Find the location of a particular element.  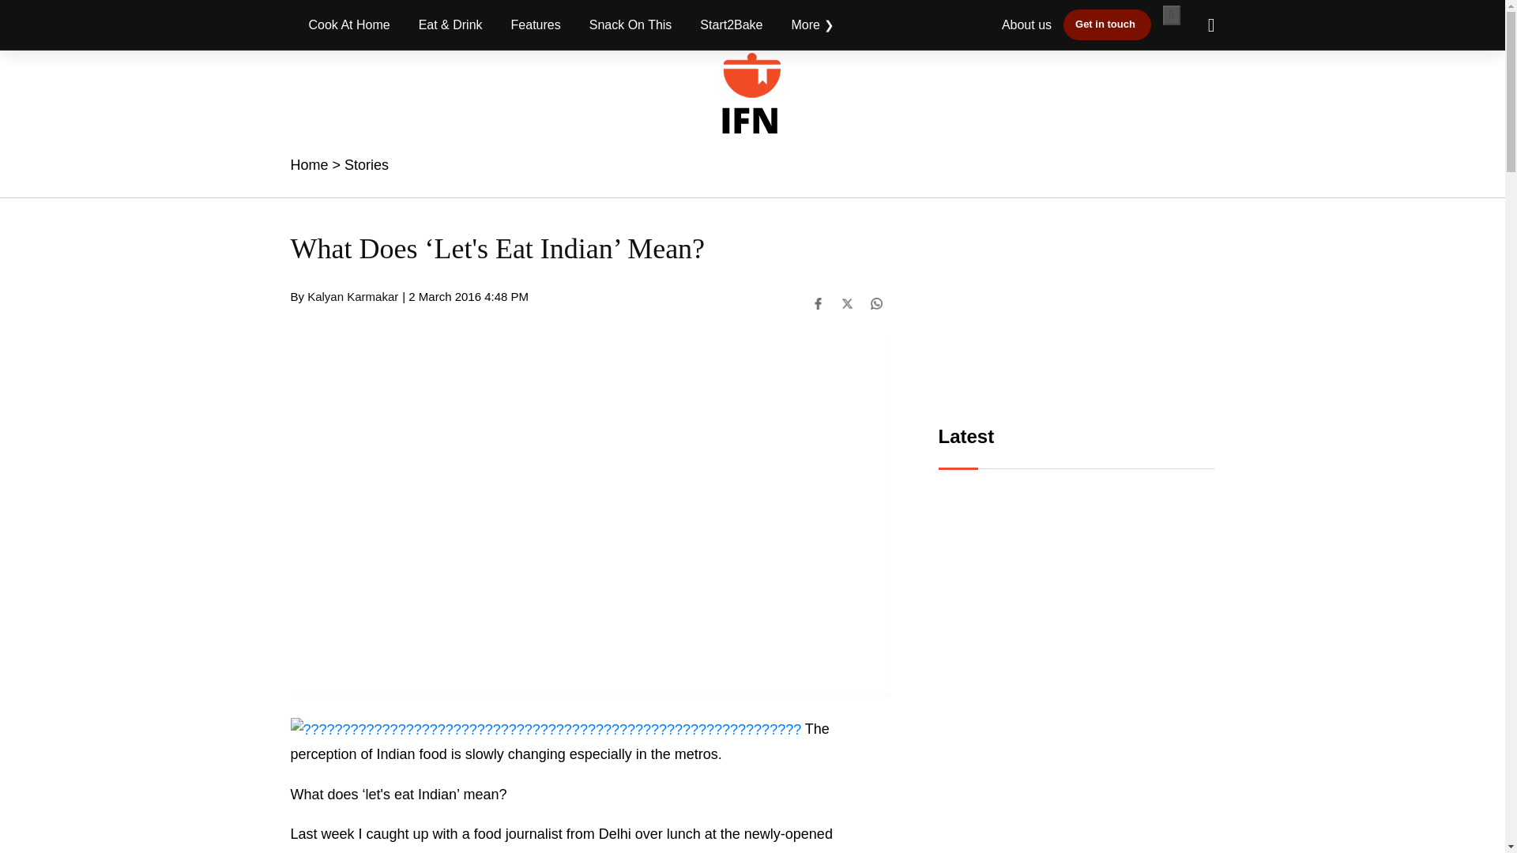

Start2Bake is located at coordinates (731, 25).